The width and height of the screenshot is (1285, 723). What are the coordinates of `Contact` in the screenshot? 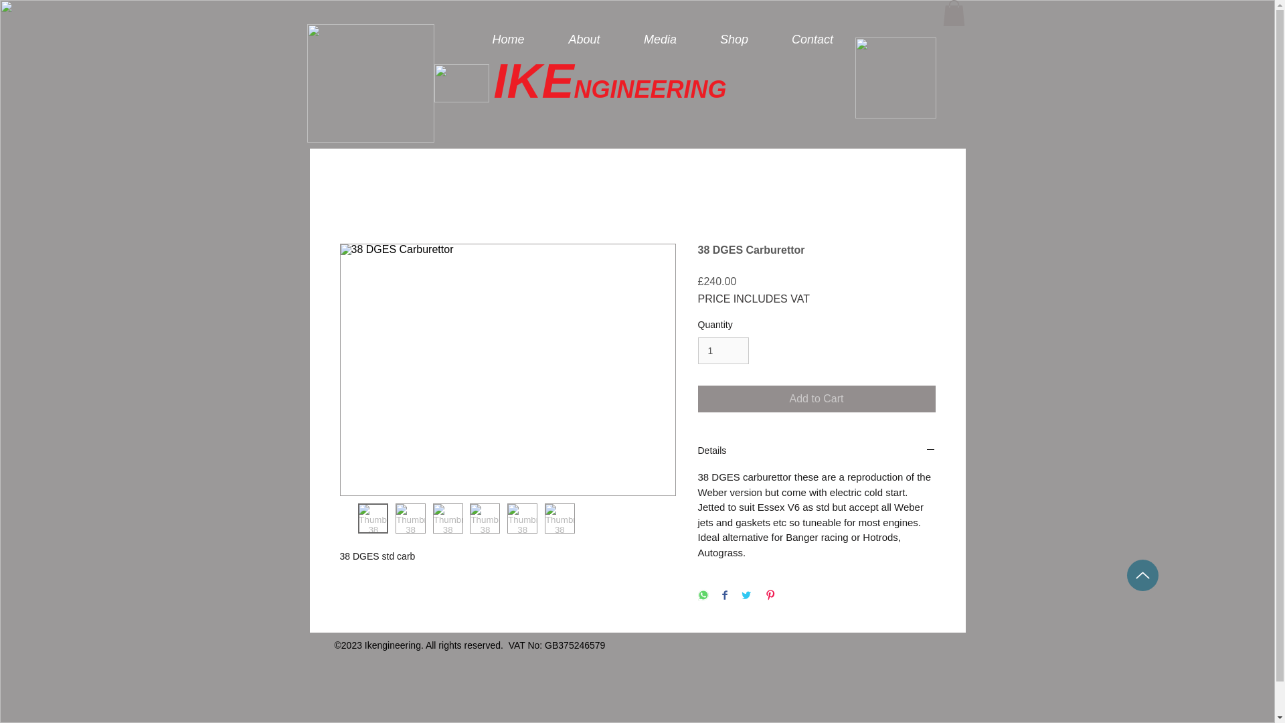 It's located at (812, 39).